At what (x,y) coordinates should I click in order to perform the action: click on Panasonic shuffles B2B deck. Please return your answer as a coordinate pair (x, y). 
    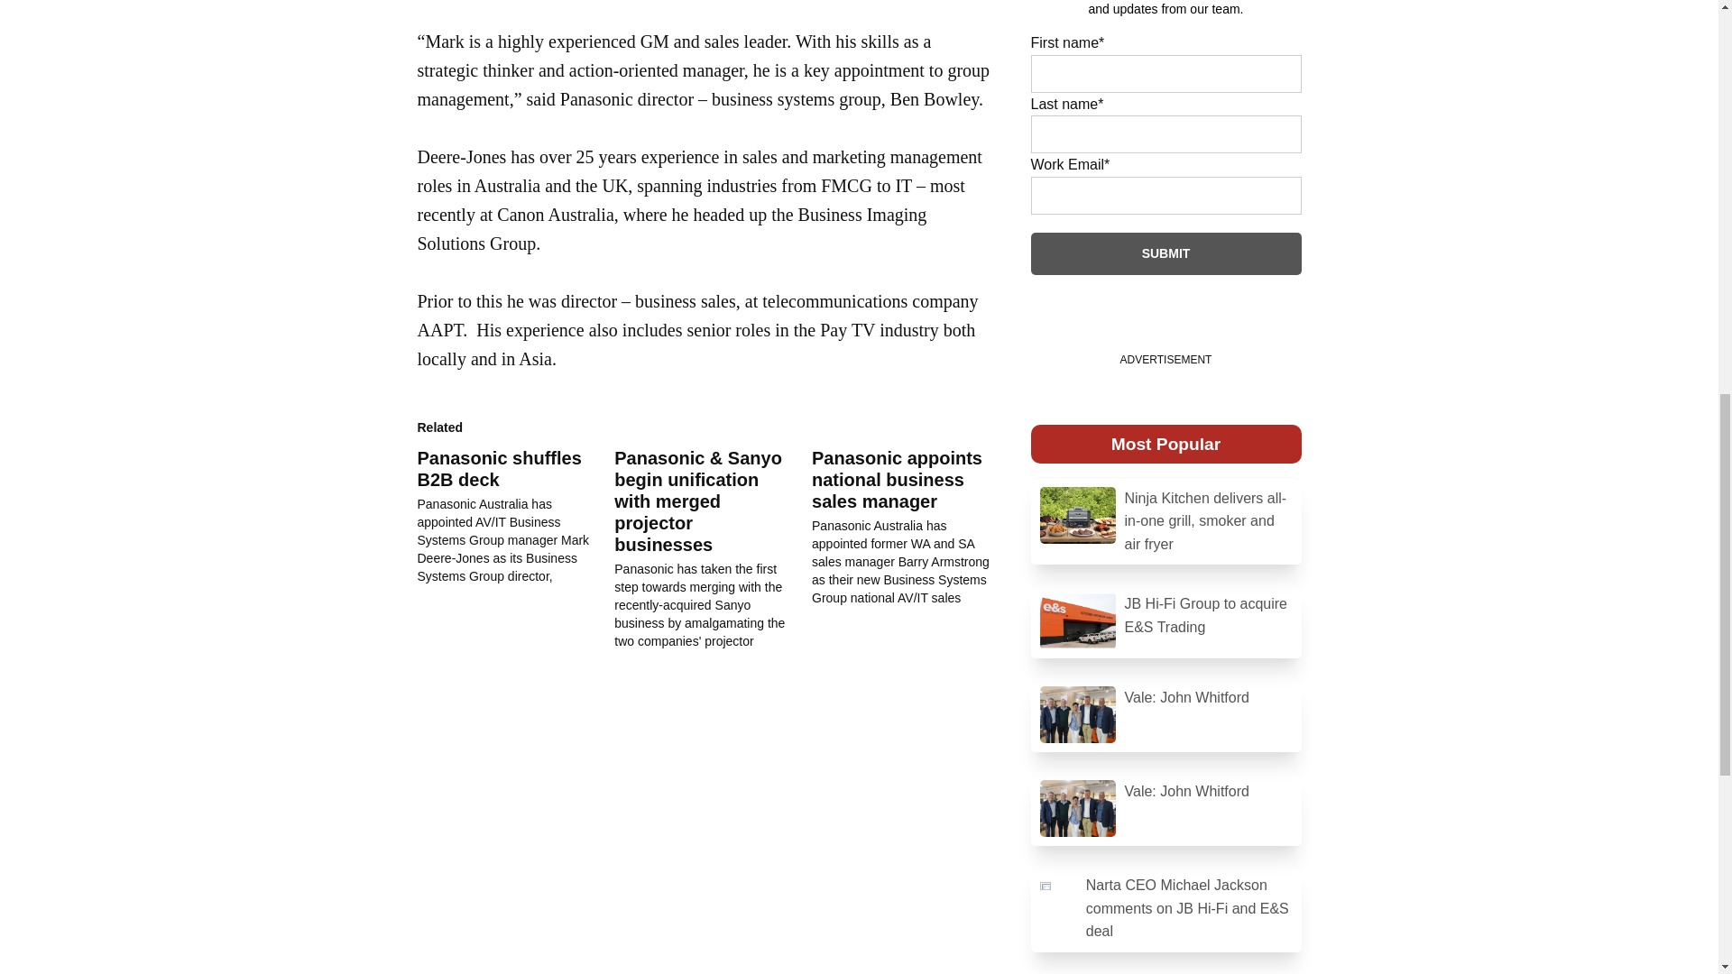
    Looking at the image, I should click on (516, 516).